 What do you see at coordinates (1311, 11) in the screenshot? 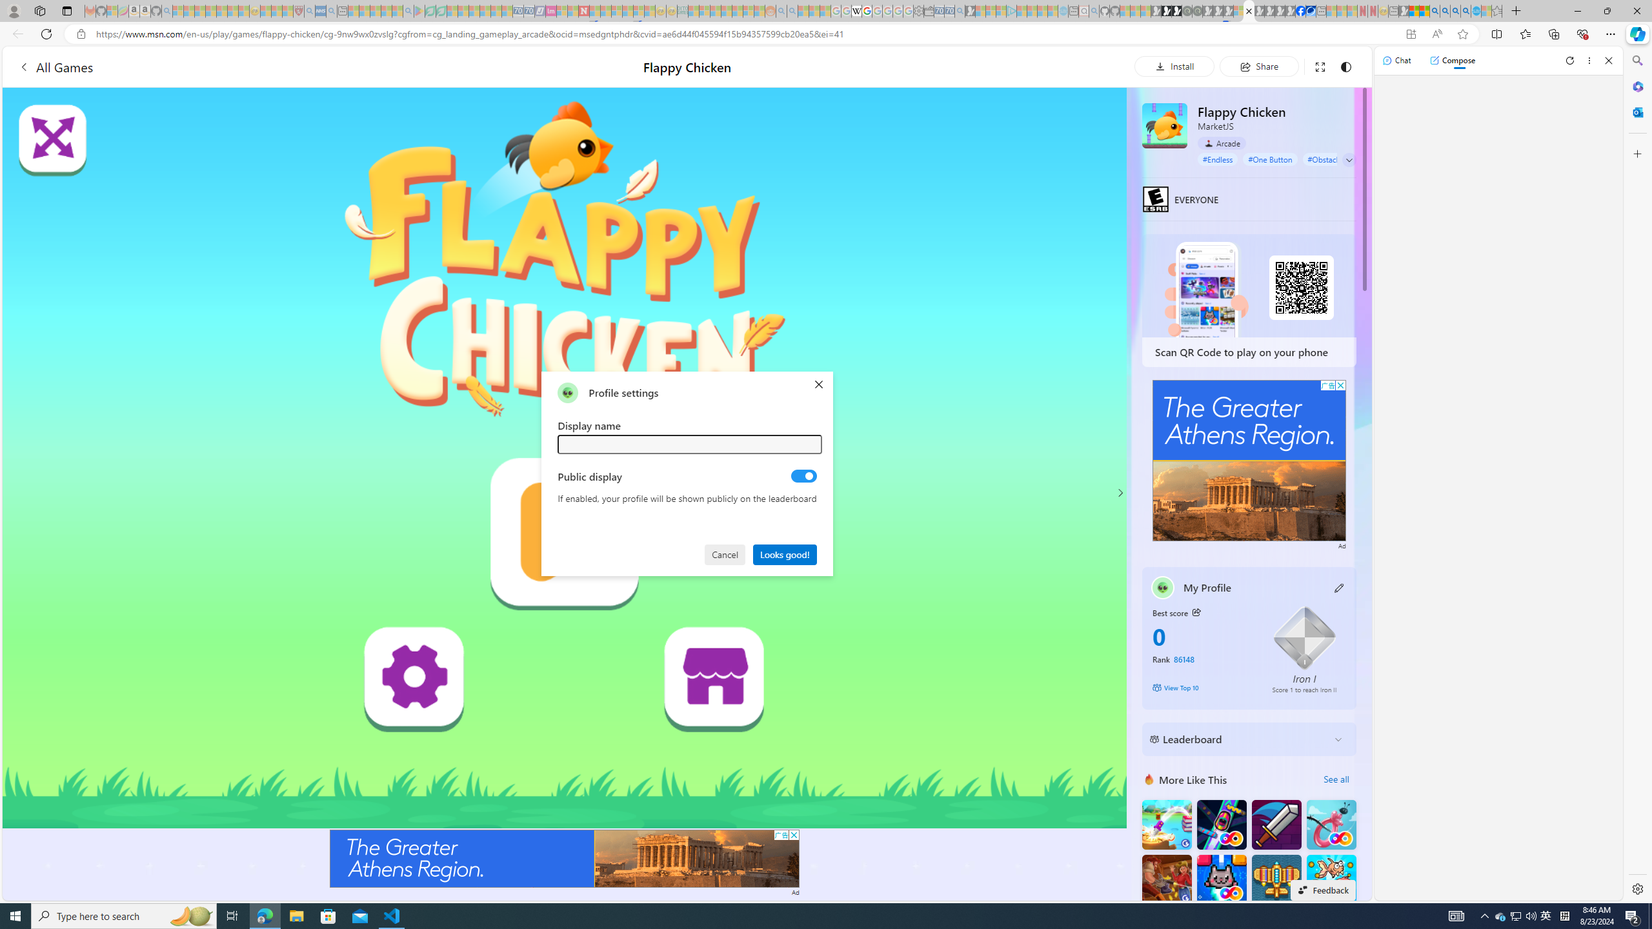
I see `AirNow.gov` at bounding box center [1311, 11].